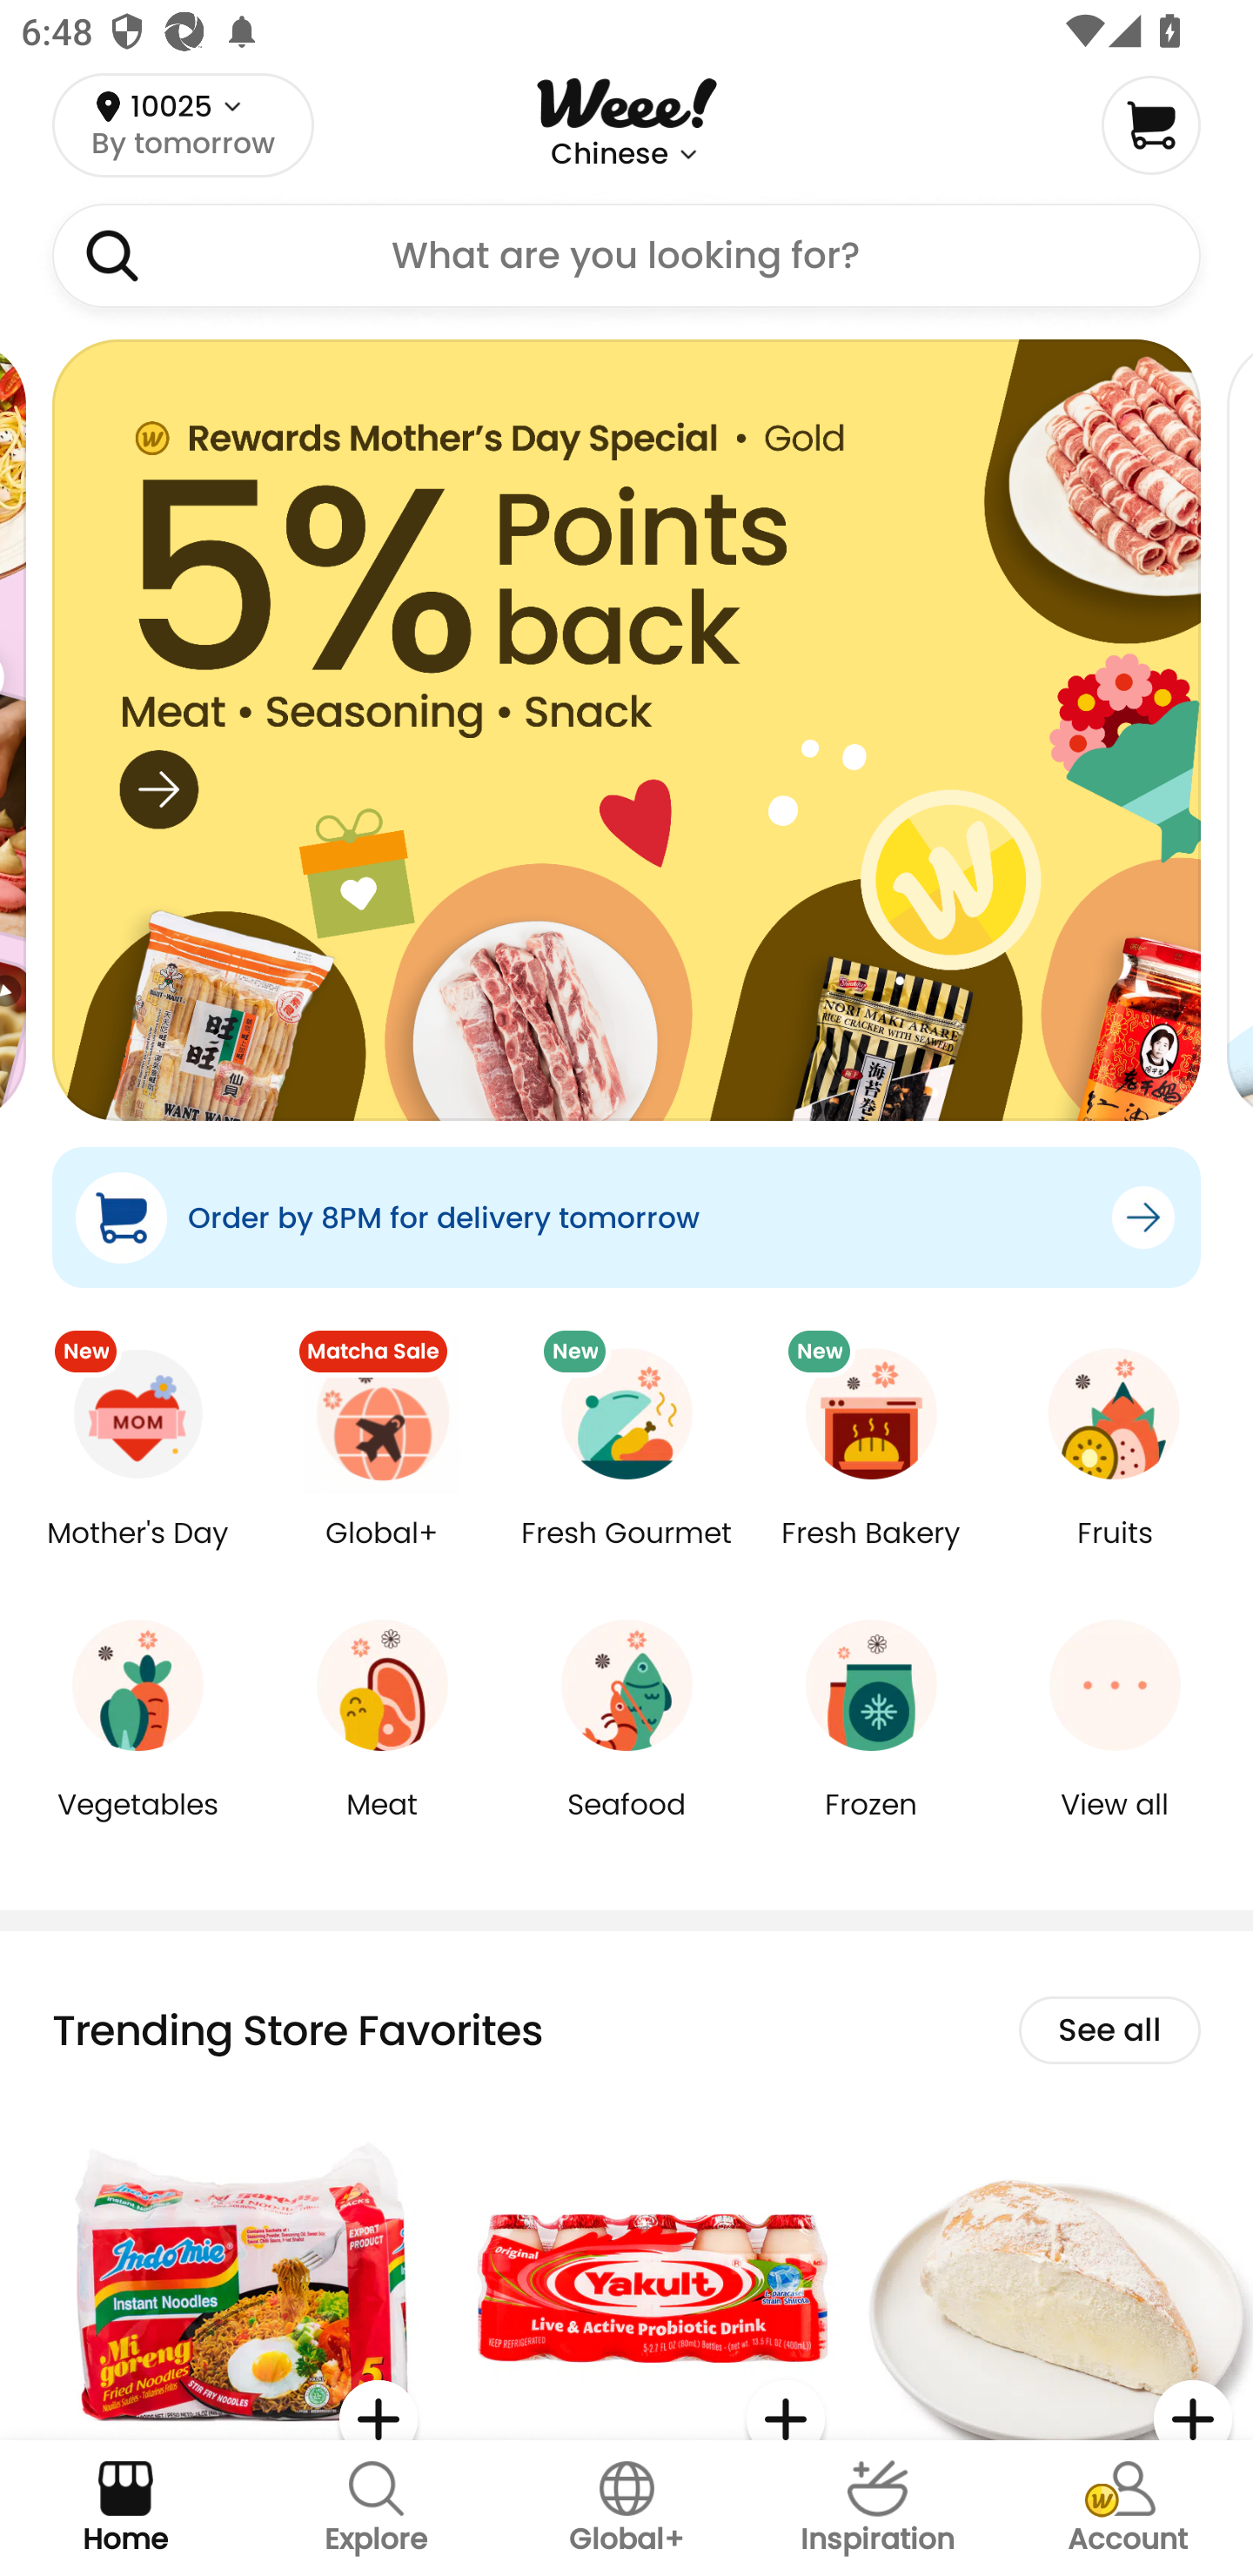 The height and width of the screenshot is (2576, 1253). Describe the element at coordinates (870, 1554) in the screenshot. I see `Fresh Bakery` at that location.